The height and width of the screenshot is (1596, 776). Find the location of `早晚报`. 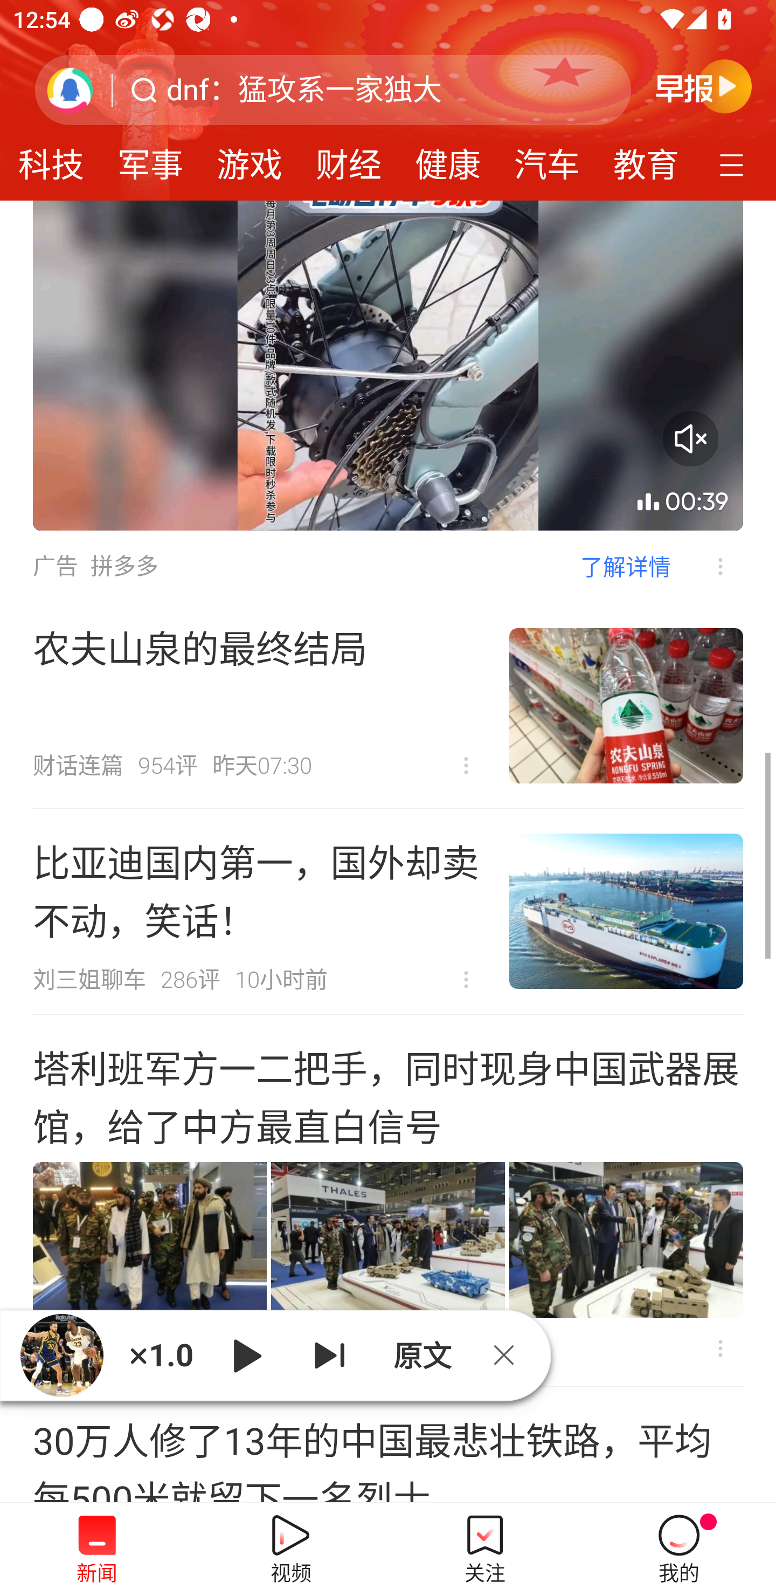

早晚报 is located at coordinates (704, 86).